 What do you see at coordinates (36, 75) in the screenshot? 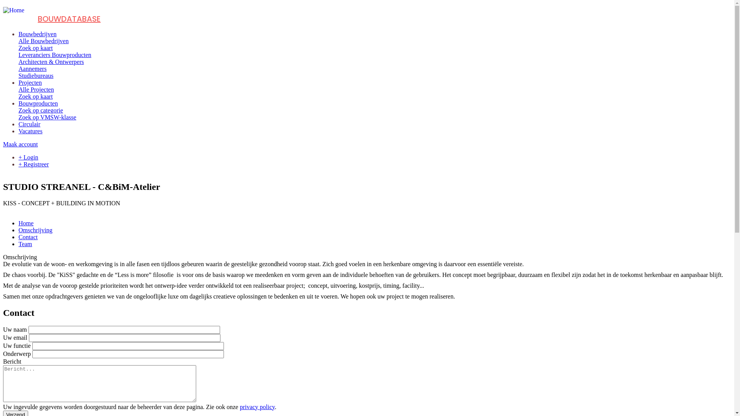
I see `Studiebureaus` at bounding box center [36, 75].